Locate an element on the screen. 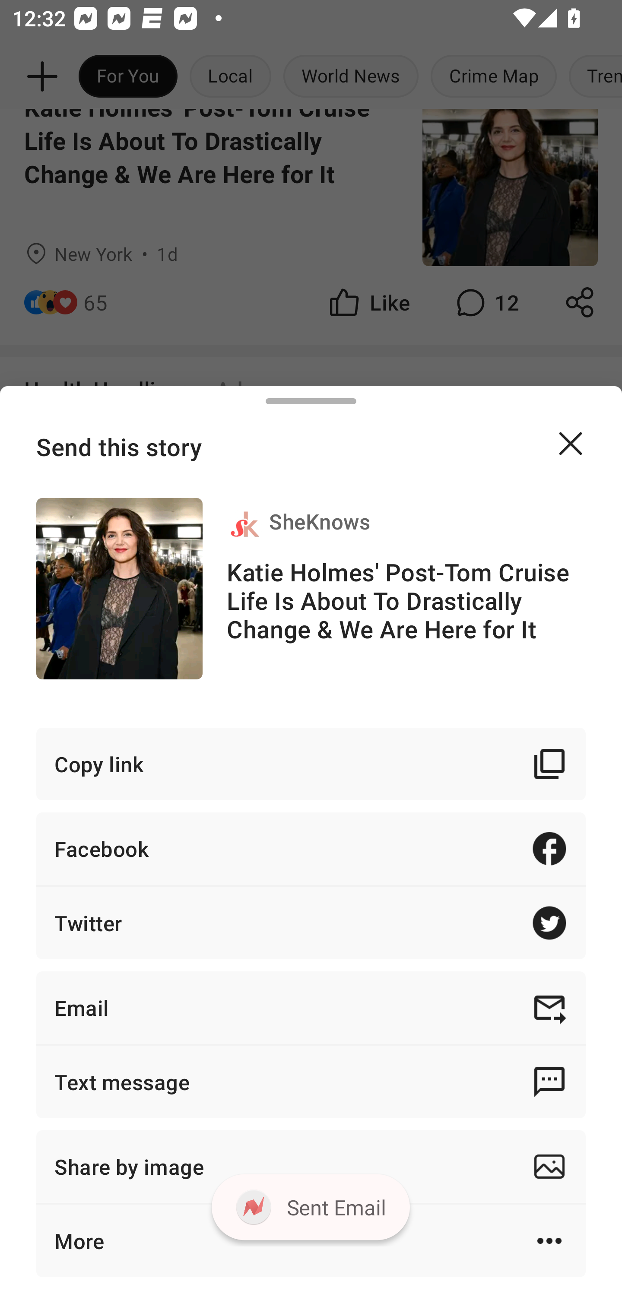  Email is located at coordinates (311, 1007).